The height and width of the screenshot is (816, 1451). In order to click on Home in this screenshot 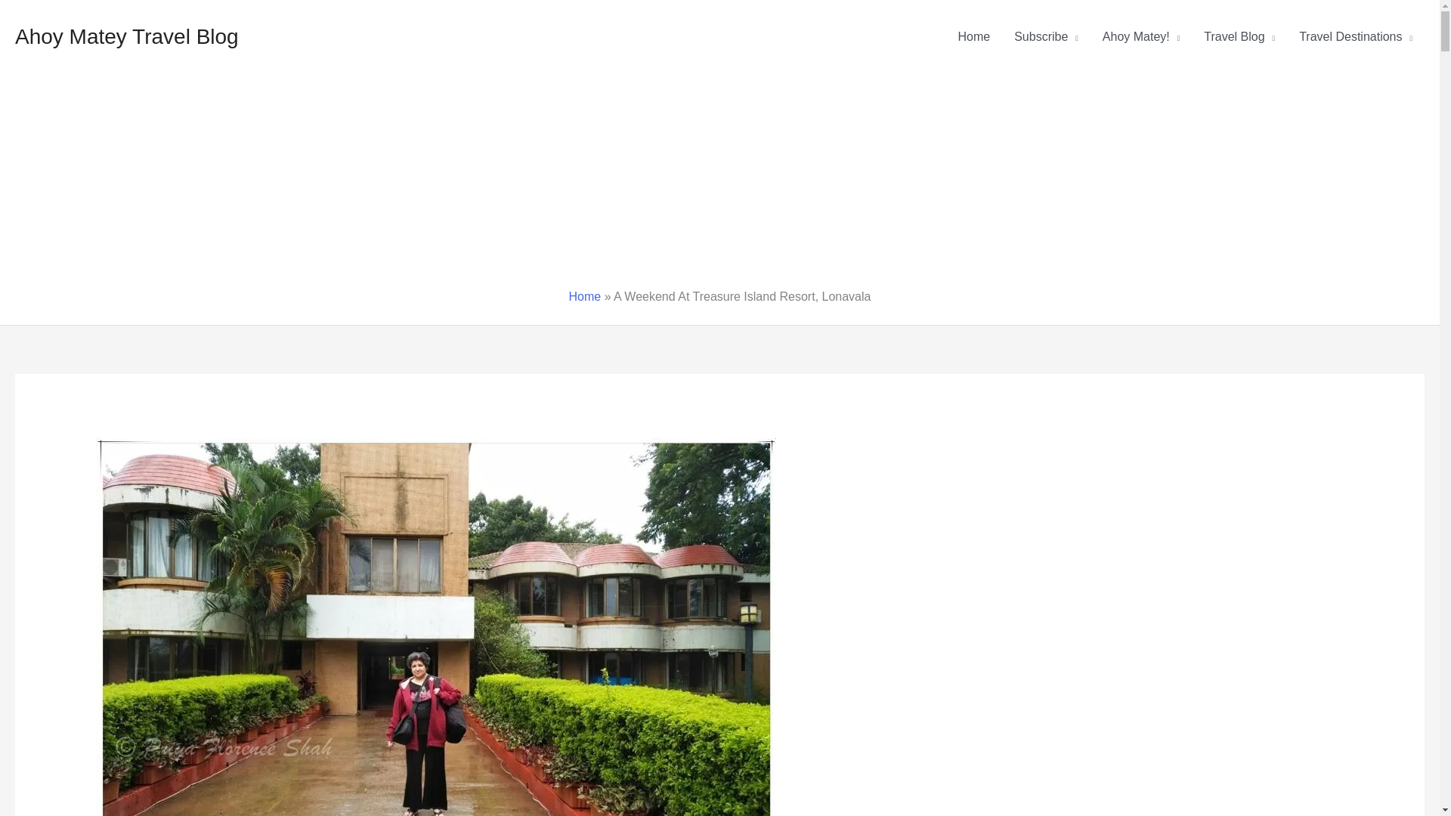, I will do `click(973, 37)`.